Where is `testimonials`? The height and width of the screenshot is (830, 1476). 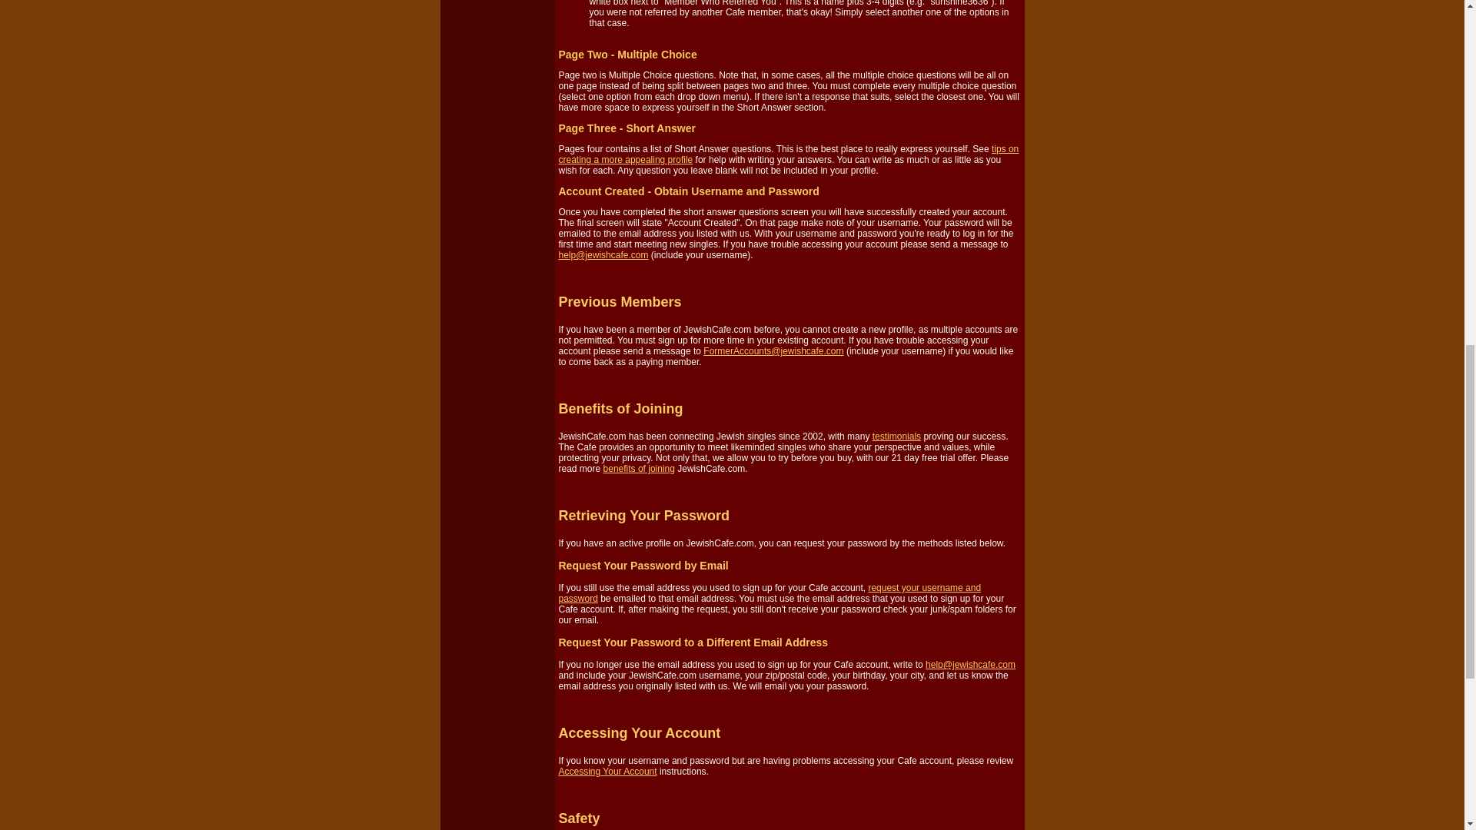 testimonials is located at coordinates (896, 436).